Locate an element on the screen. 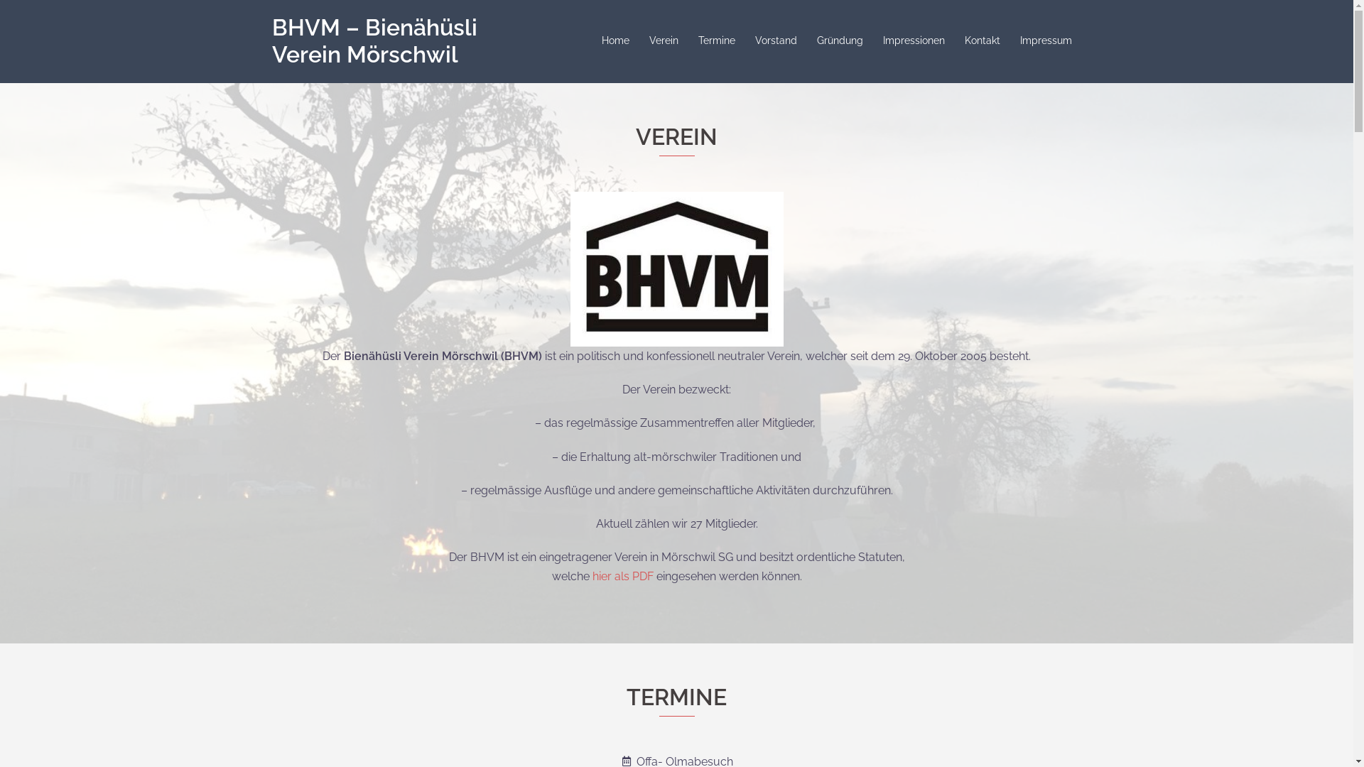  Impressum is located at coordinates (1046, 41).